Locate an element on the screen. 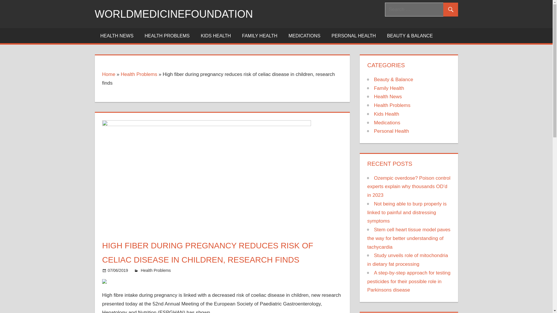  WORLDMEDICINEFOUNDATION is located at coordinates (173, 14).